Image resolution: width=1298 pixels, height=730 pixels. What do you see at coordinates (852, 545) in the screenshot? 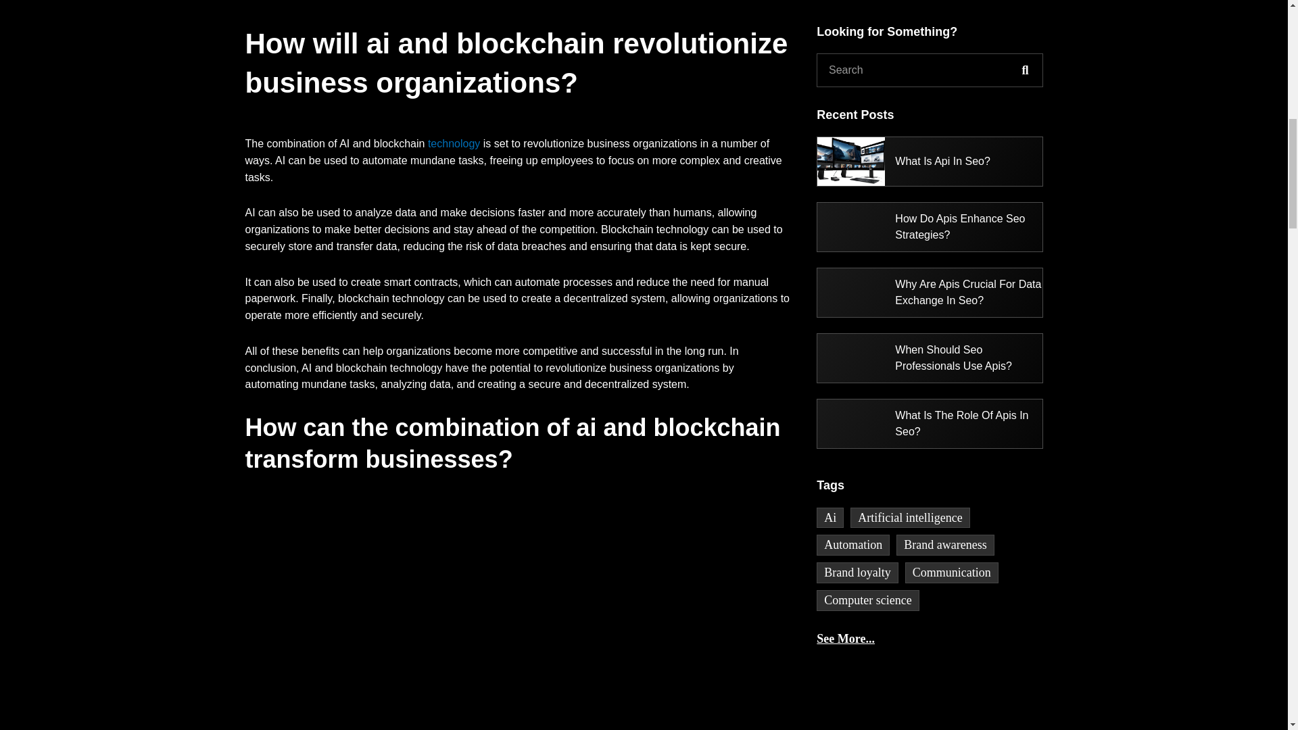
I see `Automation` at bounding box center [852, 545].